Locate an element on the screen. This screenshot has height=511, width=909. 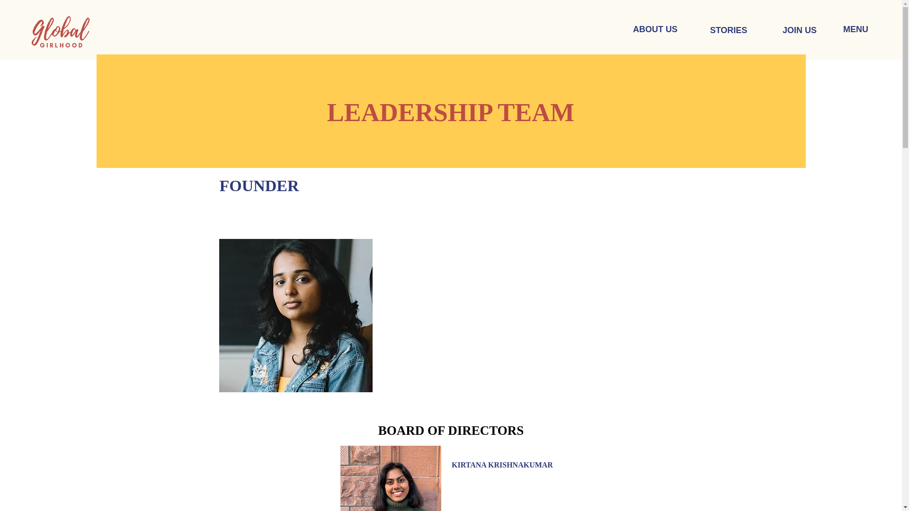
ABOUT US is located at coordinates (655, 30).